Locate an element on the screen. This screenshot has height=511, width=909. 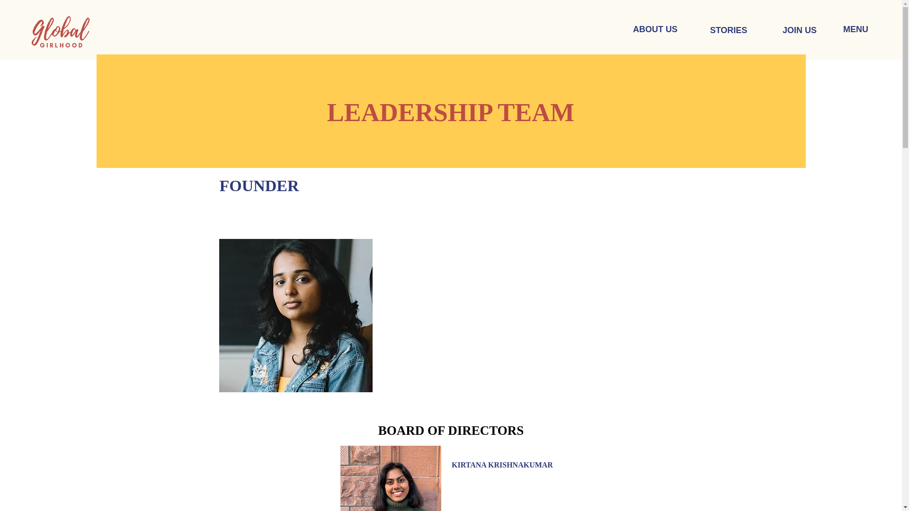
ABOUT US is located at coordinates (655, 30).